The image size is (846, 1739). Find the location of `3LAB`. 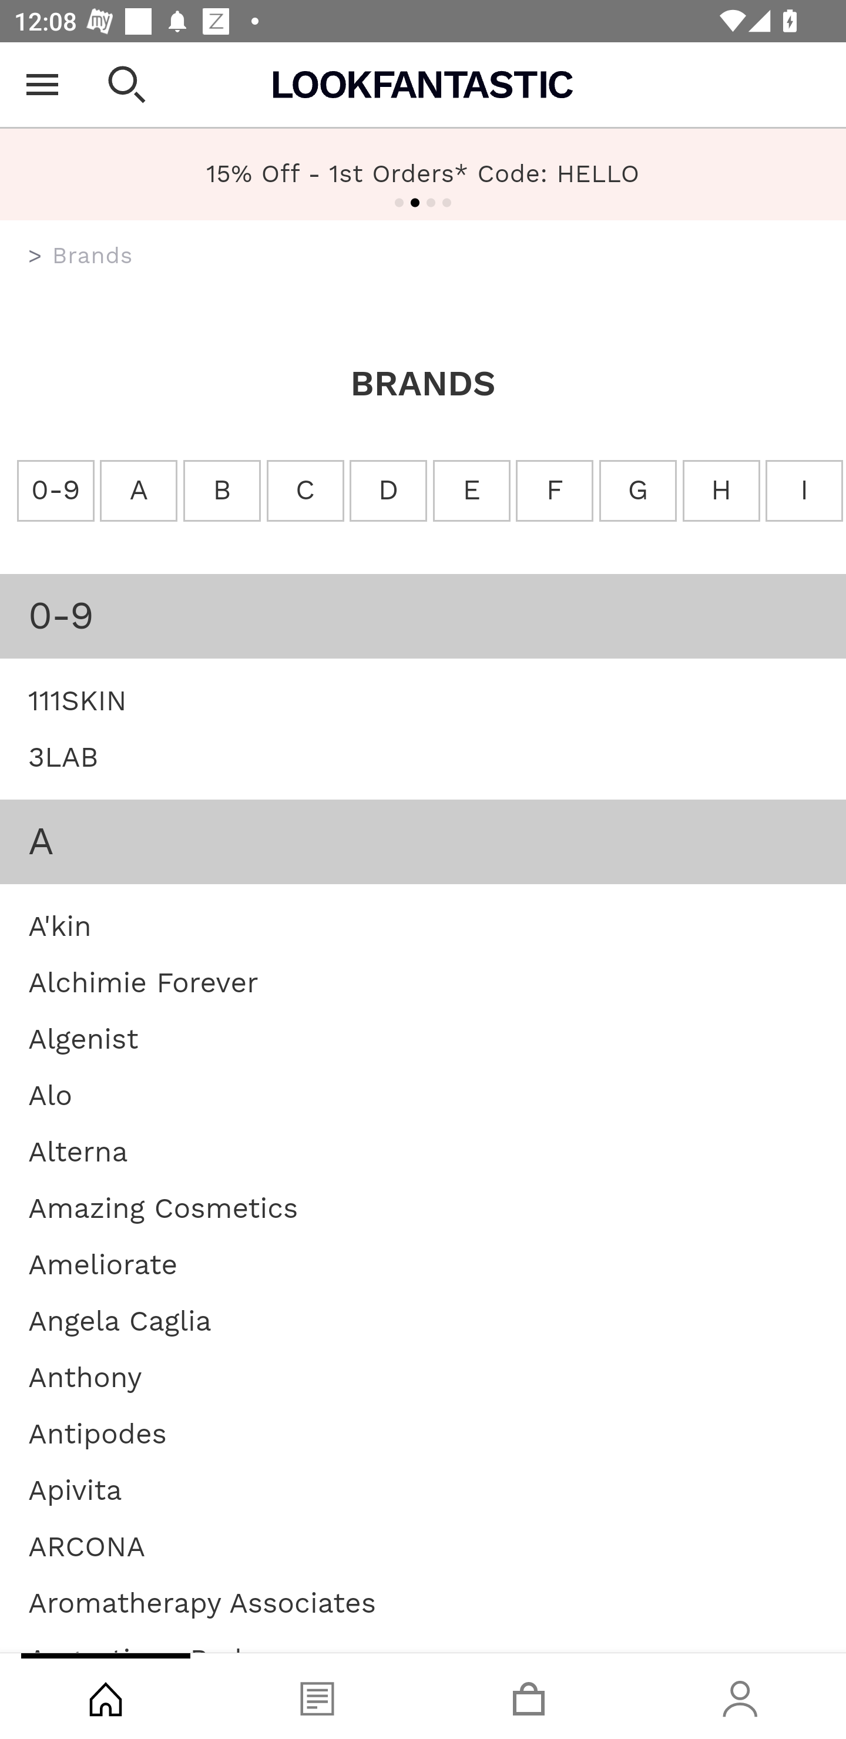

3LAB is located at coordinates (63, 757).